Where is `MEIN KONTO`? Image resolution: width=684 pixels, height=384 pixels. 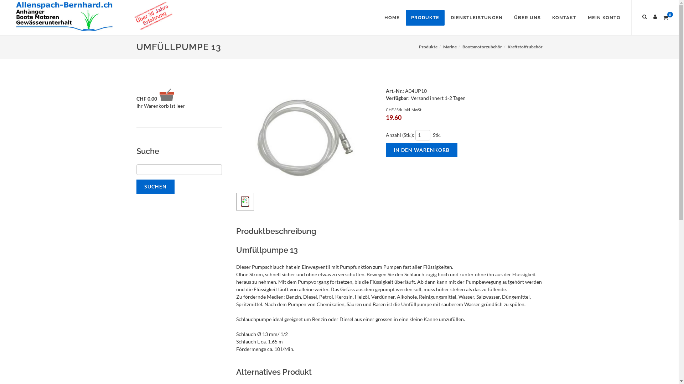
MEIN KONTO is located at coordinates (604, 18).